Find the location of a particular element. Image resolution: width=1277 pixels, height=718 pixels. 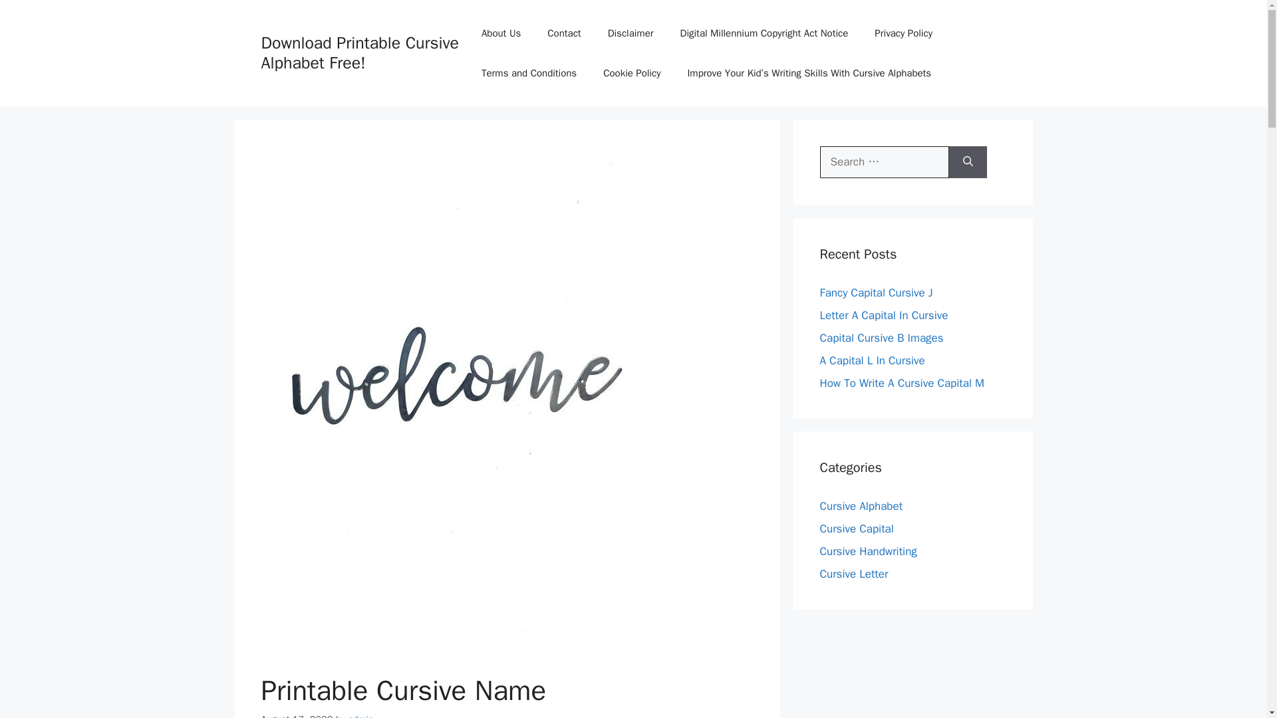

View all posts by admin is located at coordinates (360, 715).